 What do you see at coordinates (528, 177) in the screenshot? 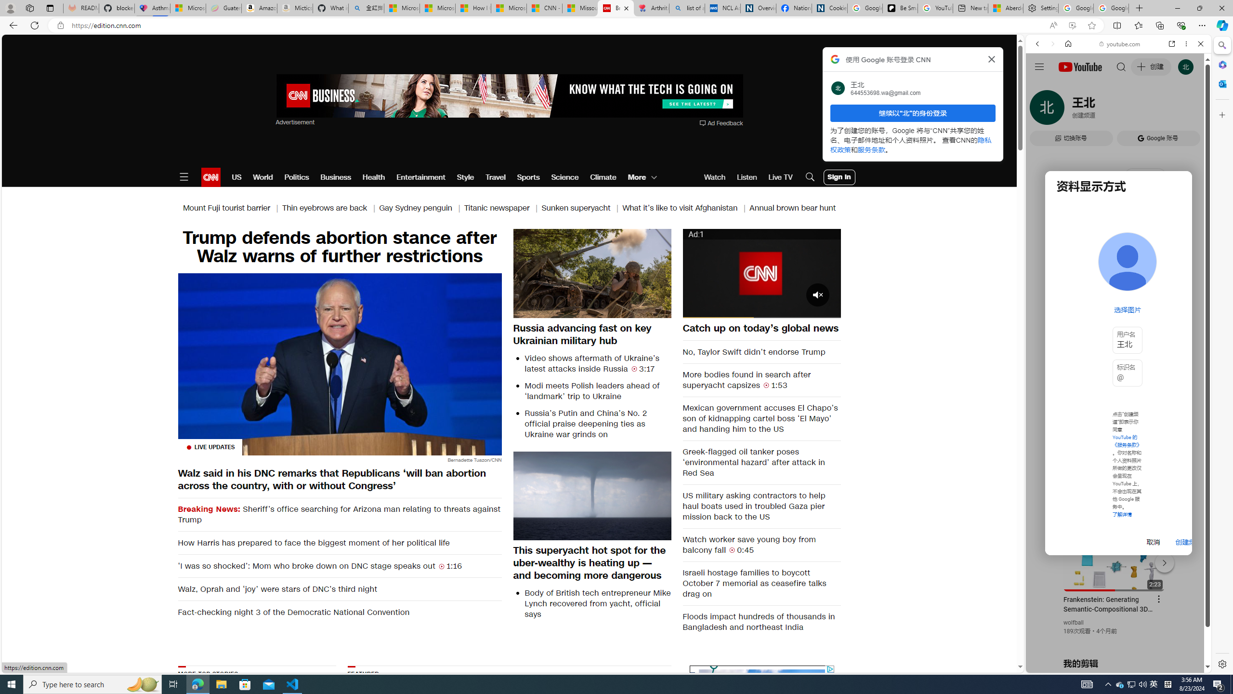
I see `Sports` at bounding box center [528, 177].